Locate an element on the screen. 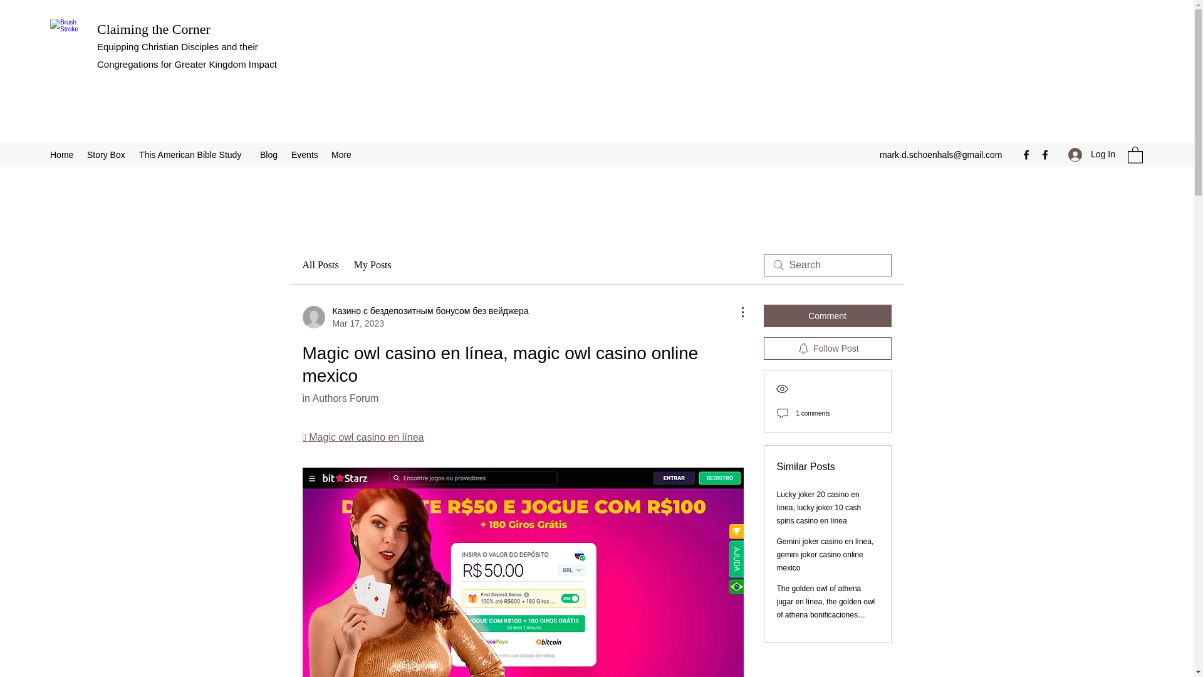  My Posts is located at coordinates (372, 265).